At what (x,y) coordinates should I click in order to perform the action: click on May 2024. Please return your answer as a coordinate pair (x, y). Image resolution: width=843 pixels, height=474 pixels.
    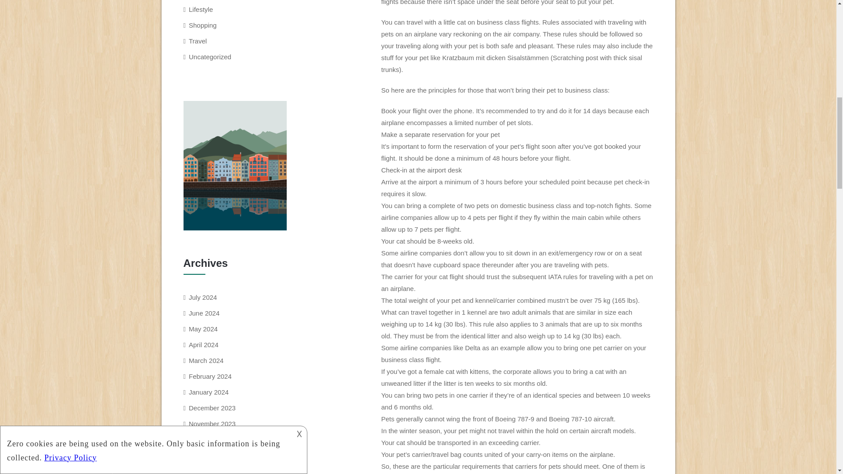
    Looking at the image, I should click on (203, 329).